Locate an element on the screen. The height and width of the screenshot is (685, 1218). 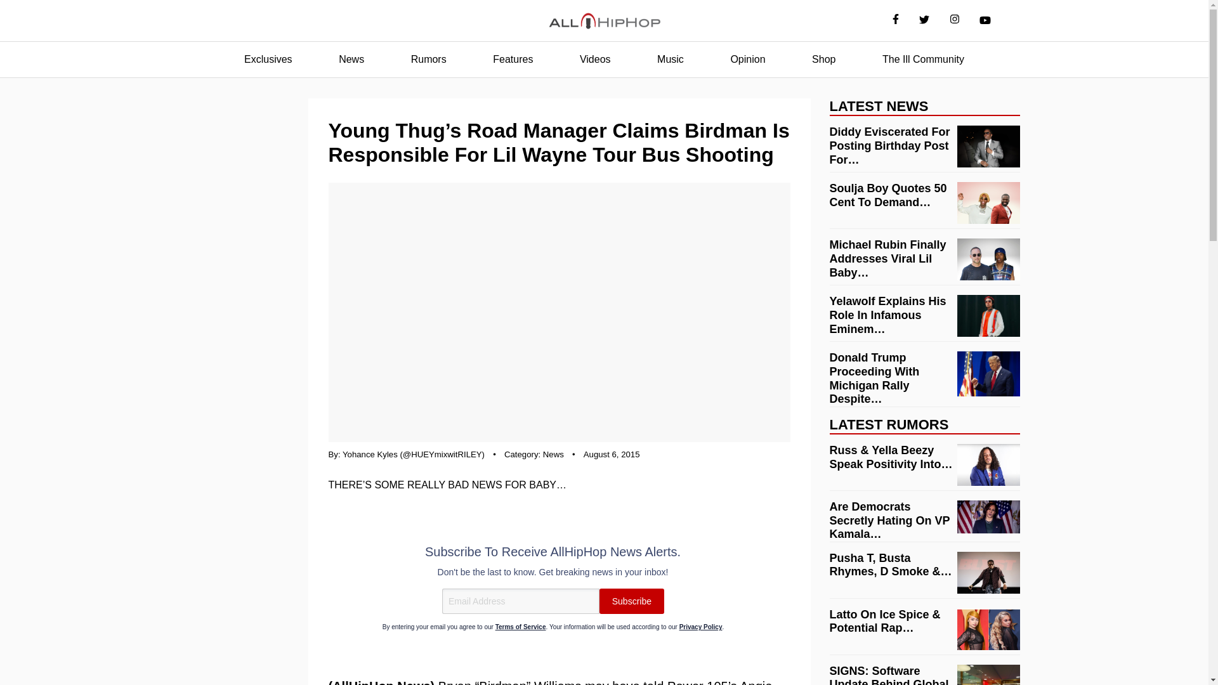
Features is located at coordinates (513, 60).